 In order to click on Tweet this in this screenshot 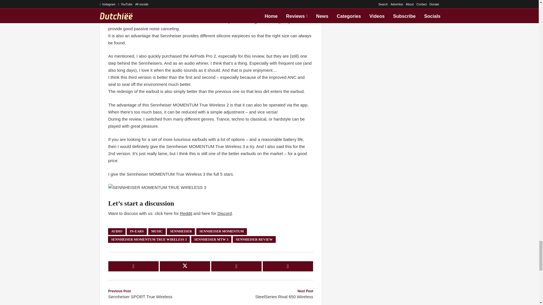, I will do `click(185, 266)`.